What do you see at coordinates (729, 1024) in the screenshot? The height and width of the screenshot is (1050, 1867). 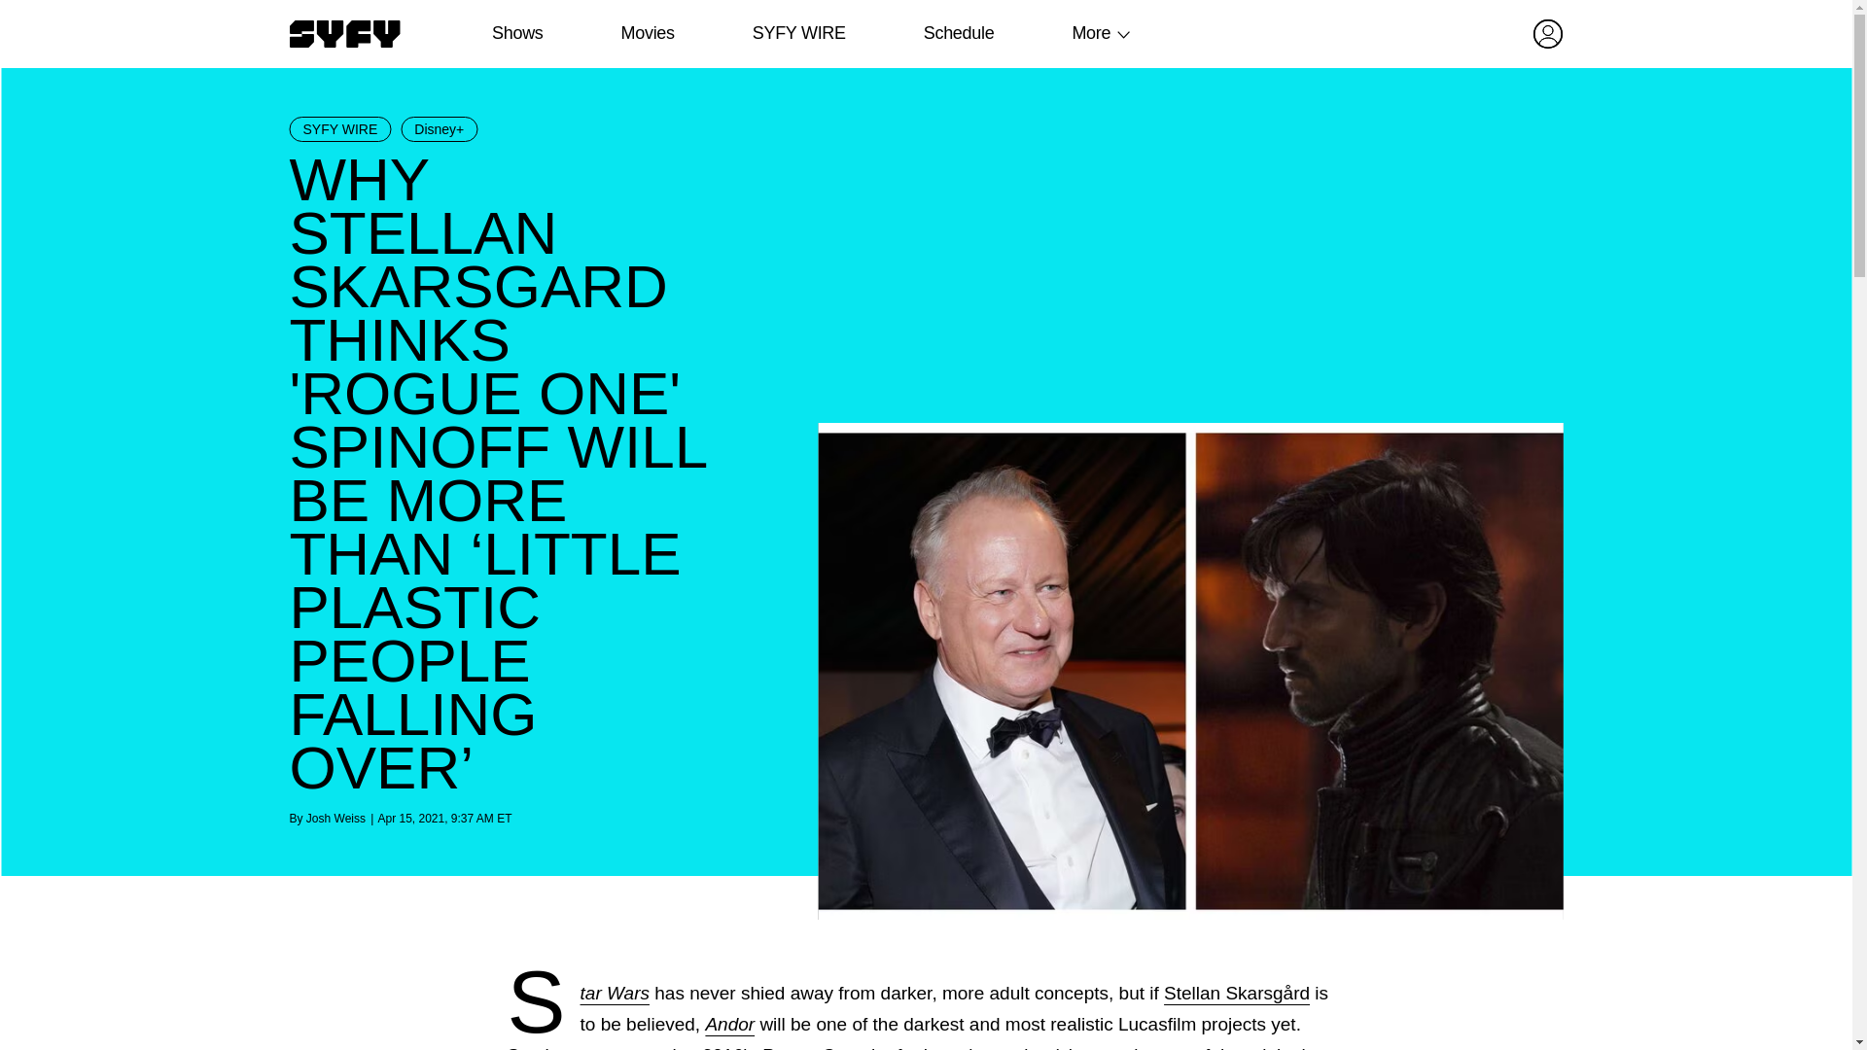 I see `Andor` at bounding box center [729, 1024].